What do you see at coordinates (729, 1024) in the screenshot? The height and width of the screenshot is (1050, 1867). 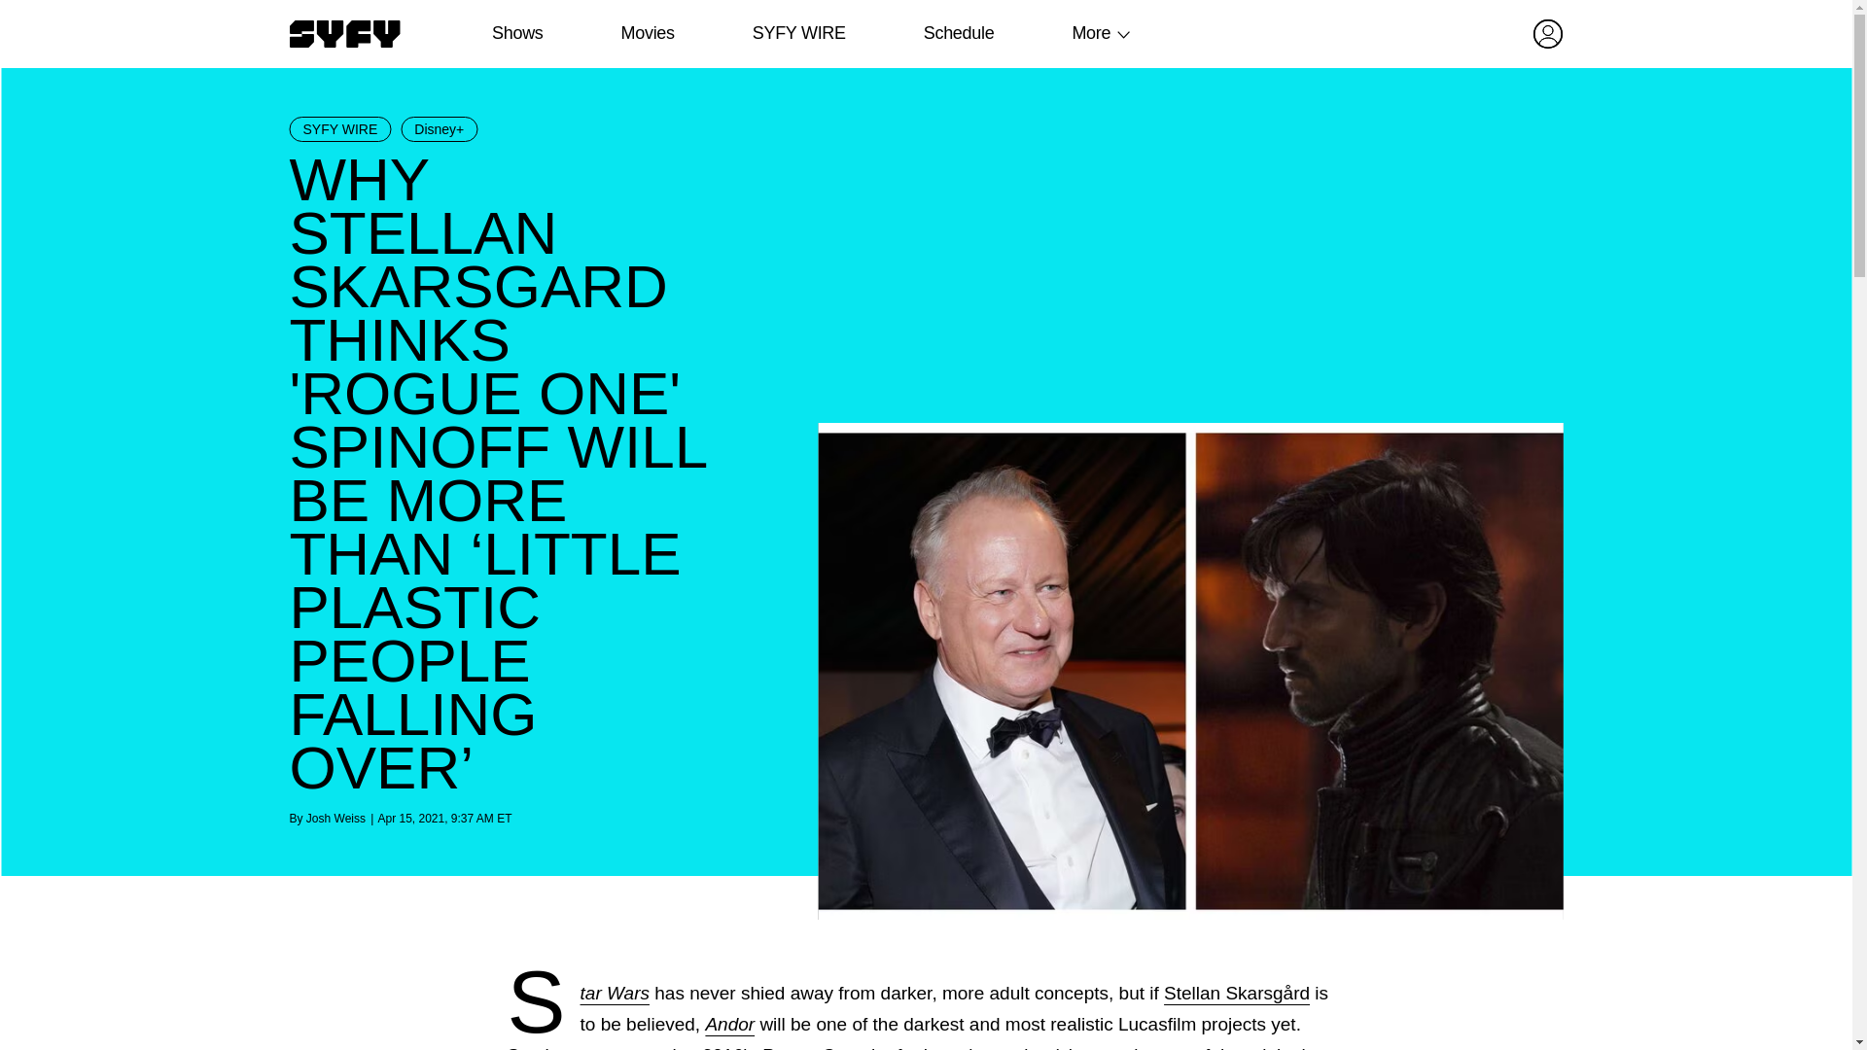 I see `Andor` at bounding box center [729, 1024].